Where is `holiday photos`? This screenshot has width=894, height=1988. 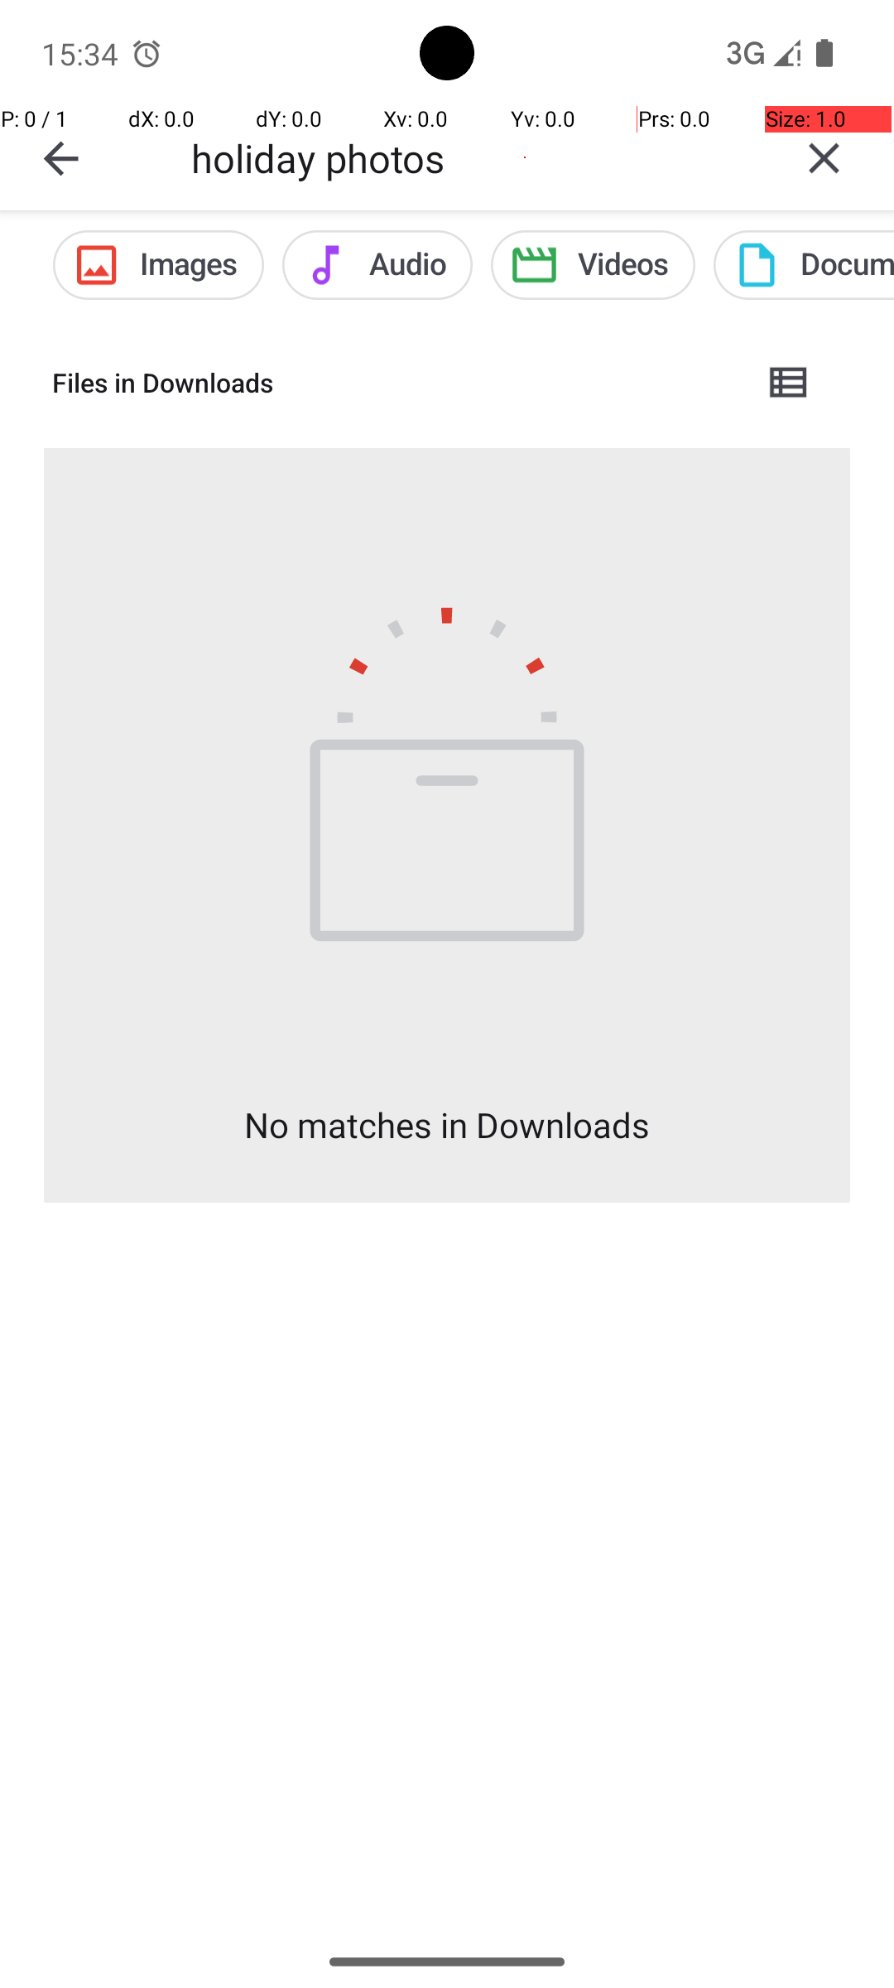 holiday photos is located at coordinates (473, 157).